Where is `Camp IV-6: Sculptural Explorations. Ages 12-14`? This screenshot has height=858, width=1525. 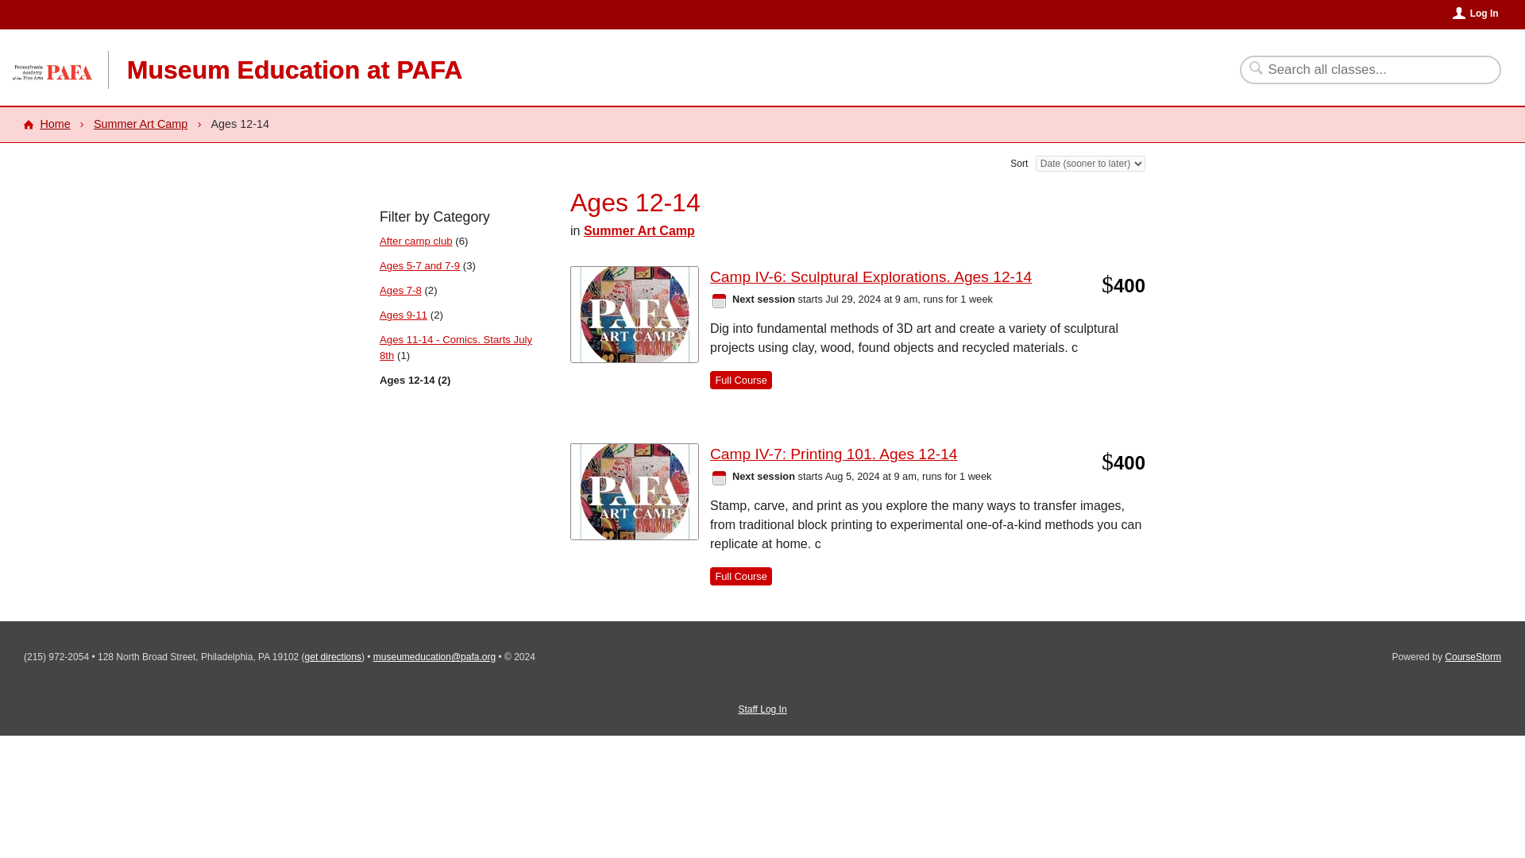 Camp IV-6: Sculptural Explorations. Ages 12-14 is located at coordinates (871, 276).